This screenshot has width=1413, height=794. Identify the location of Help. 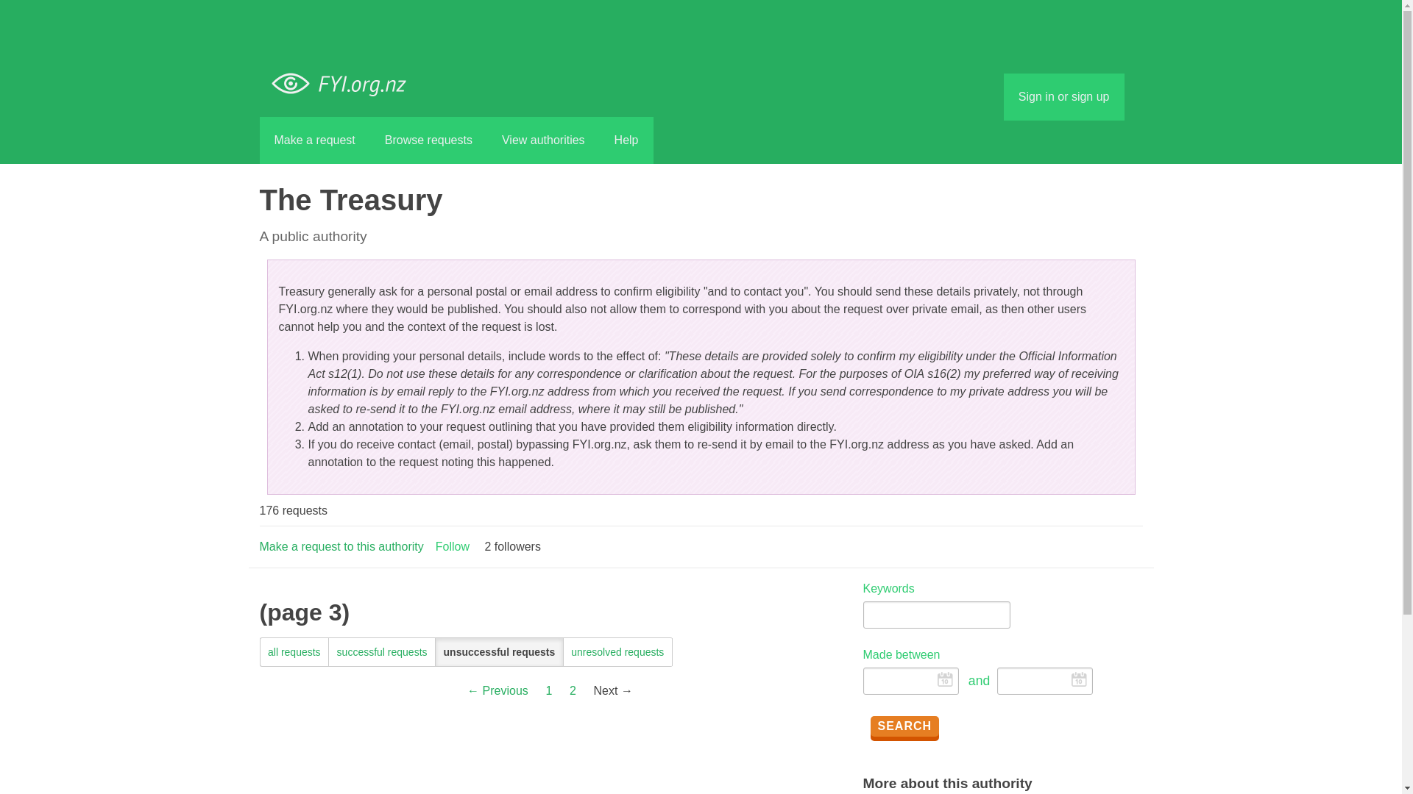
(626, 140).